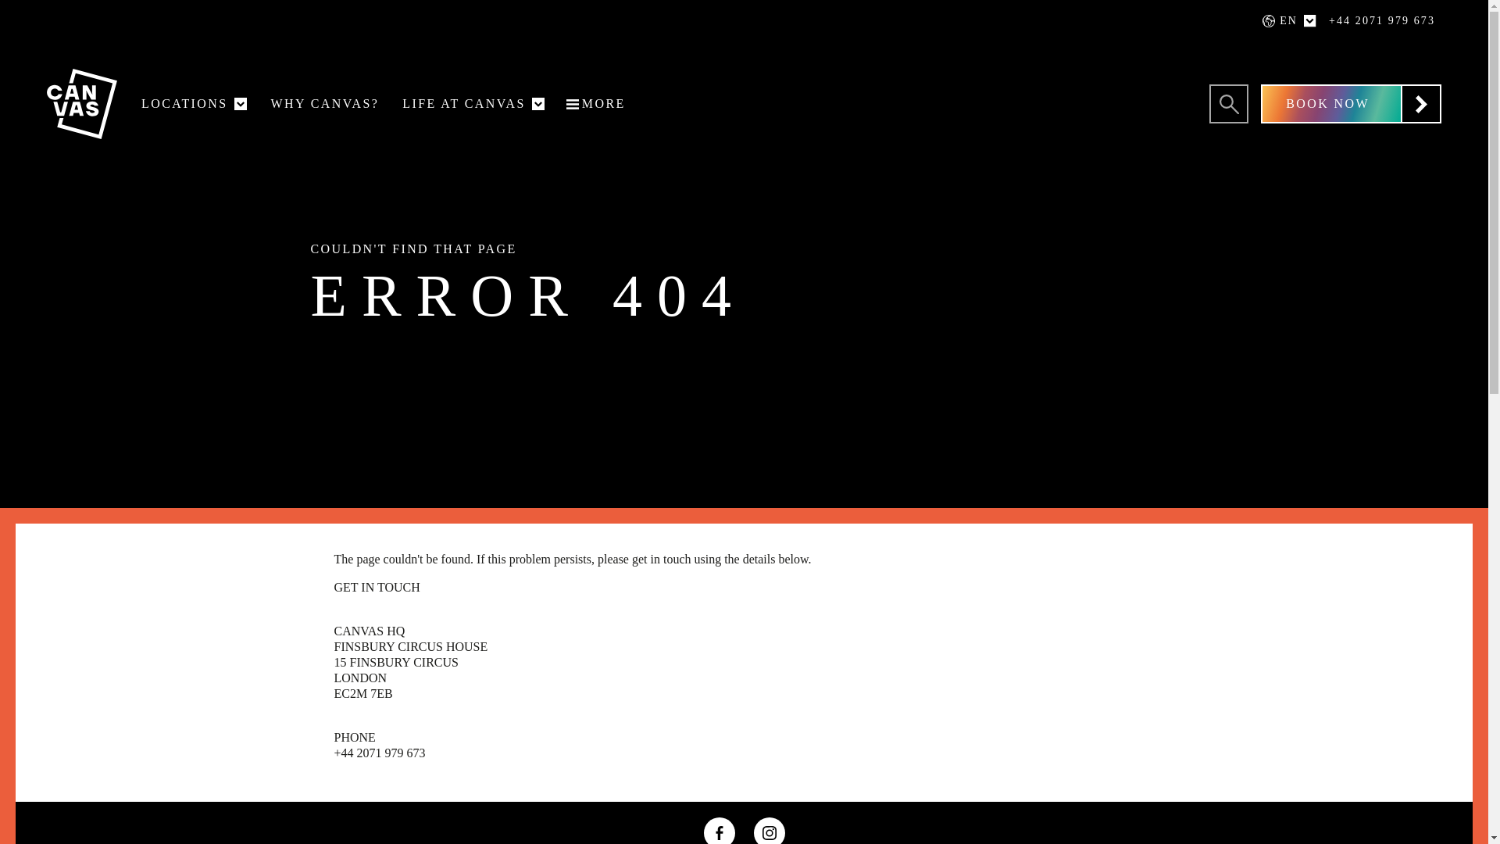 This screenshot has height=844, width=1500. Describe the element at coordinates (187, 104) in the screenshot. I see `LOCATIONS` at that location.